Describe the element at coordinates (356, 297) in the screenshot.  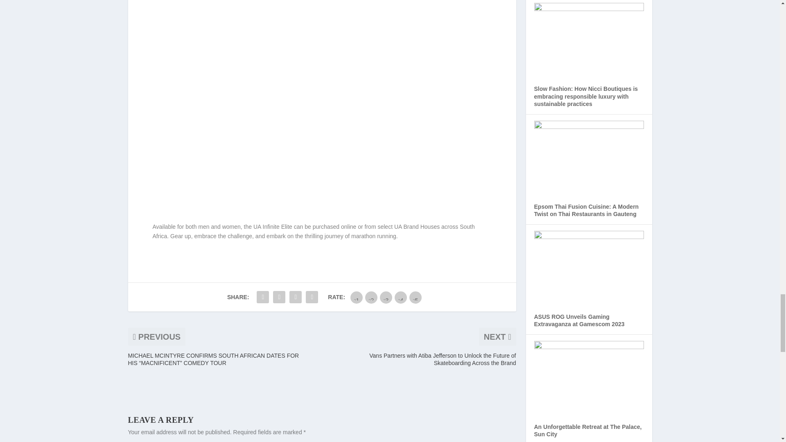
I see `bad` at that location.